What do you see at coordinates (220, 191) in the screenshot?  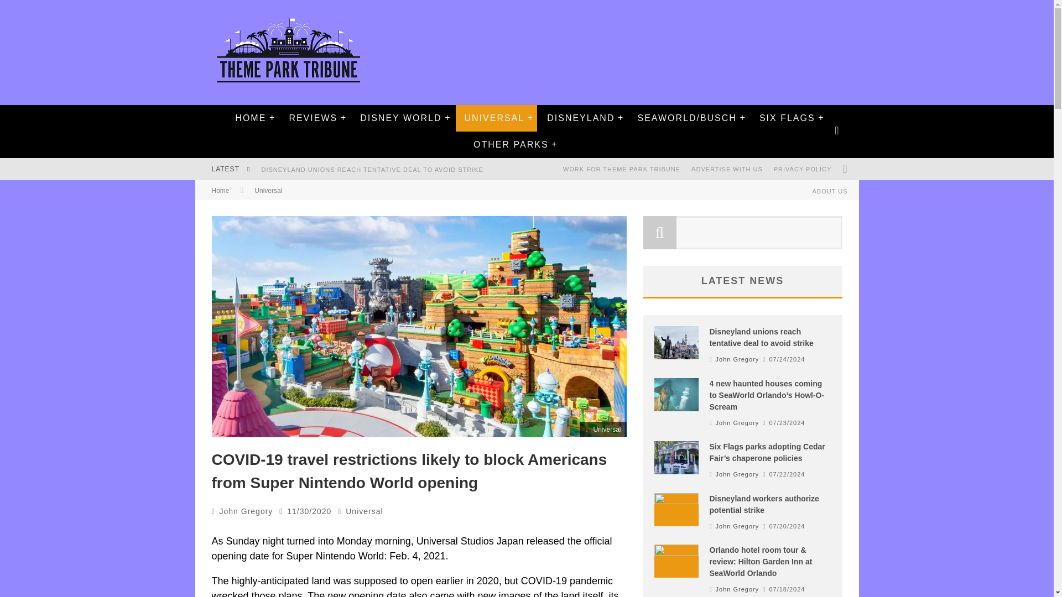 I see `Home` at bounding box center [220, 191].